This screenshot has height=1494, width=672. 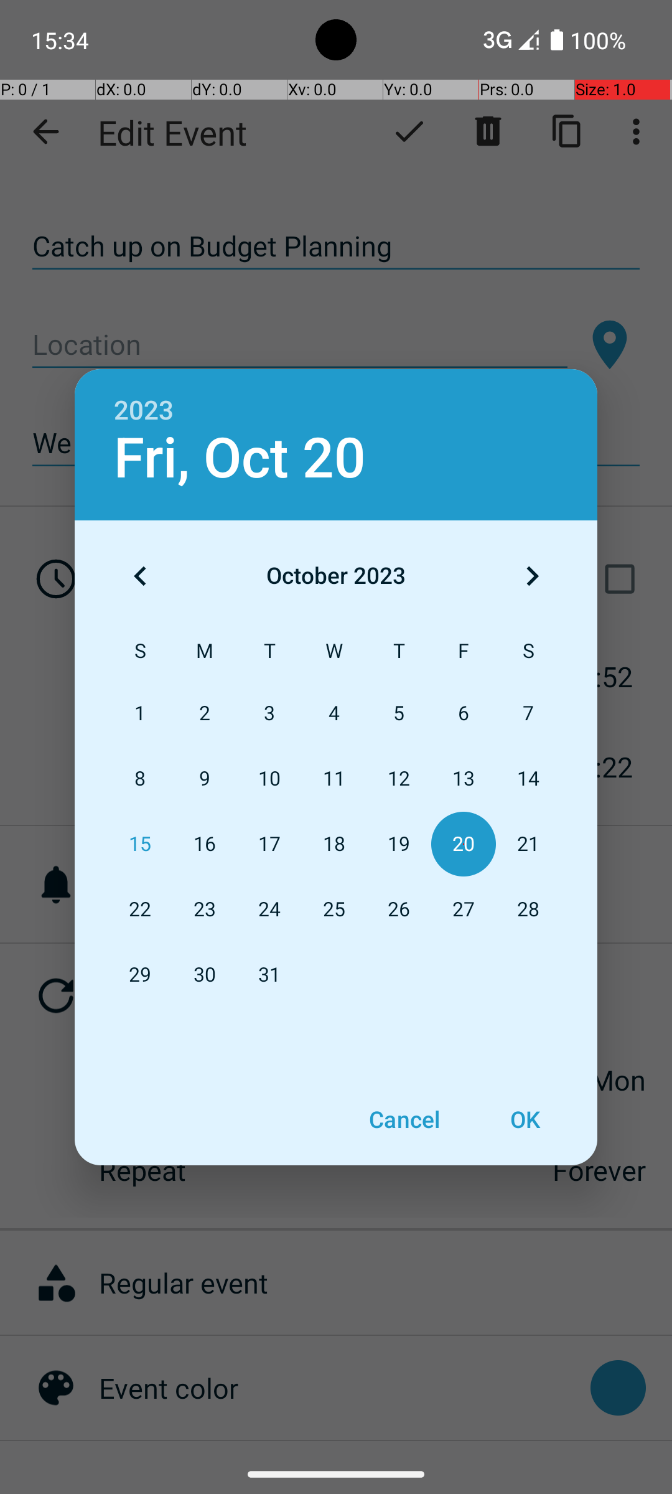 What do you see at coordinates (240, 458) in the screenshot?
I see `Fri, Oct 20` at bounding box center [240, 458].